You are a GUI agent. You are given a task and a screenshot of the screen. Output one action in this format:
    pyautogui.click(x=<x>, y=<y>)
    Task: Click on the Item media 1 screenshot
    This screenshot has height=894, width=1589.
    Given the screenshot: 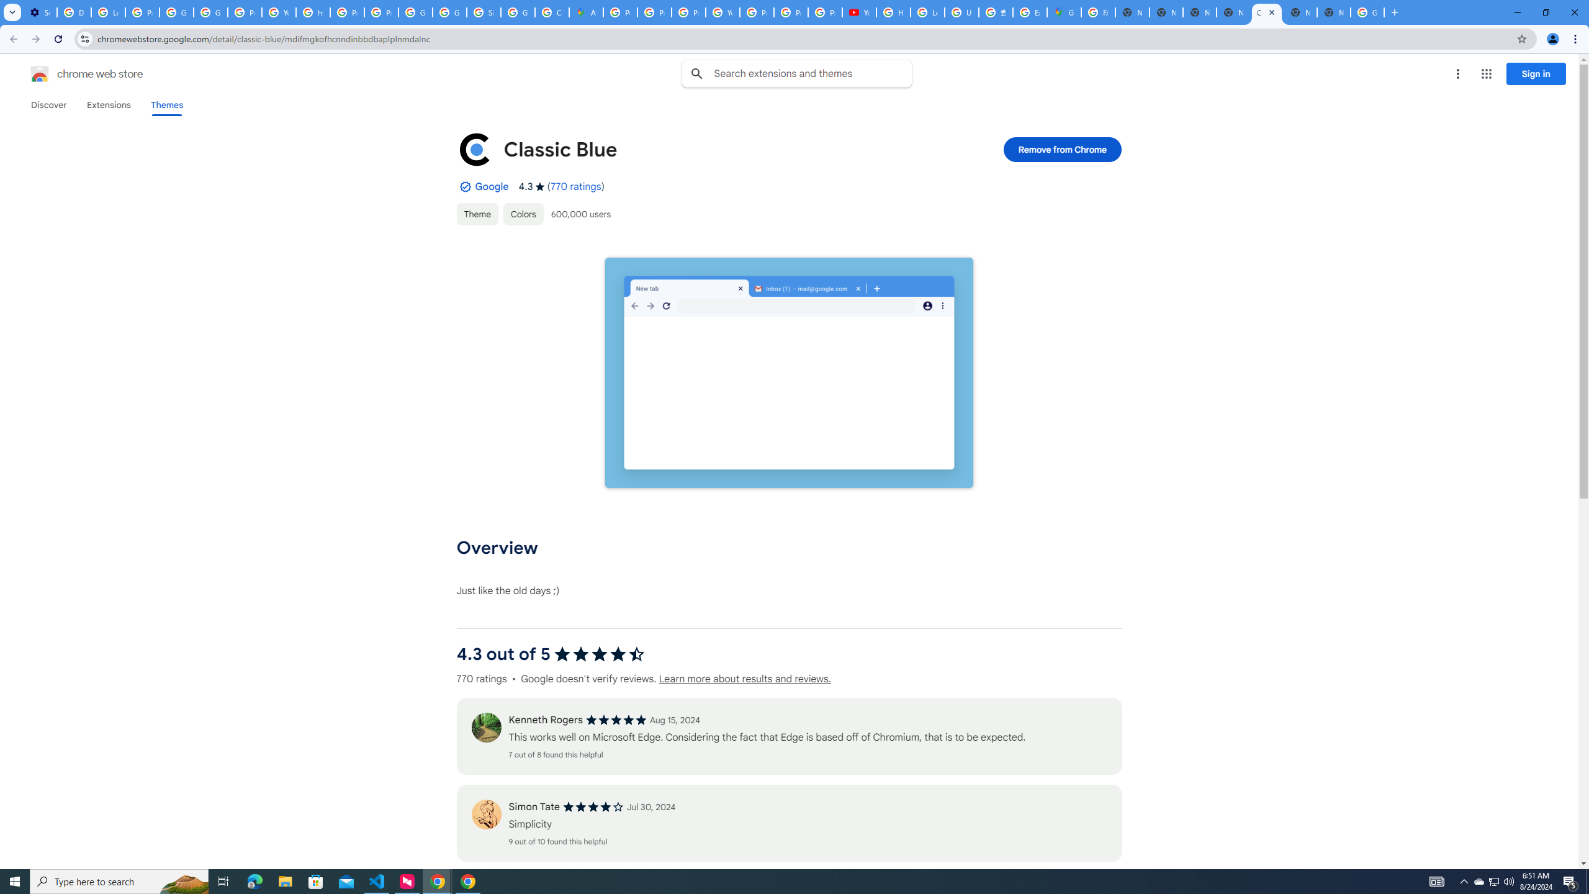 What is the action you would take?
    pyautogui.click(x=790, y=374)
    